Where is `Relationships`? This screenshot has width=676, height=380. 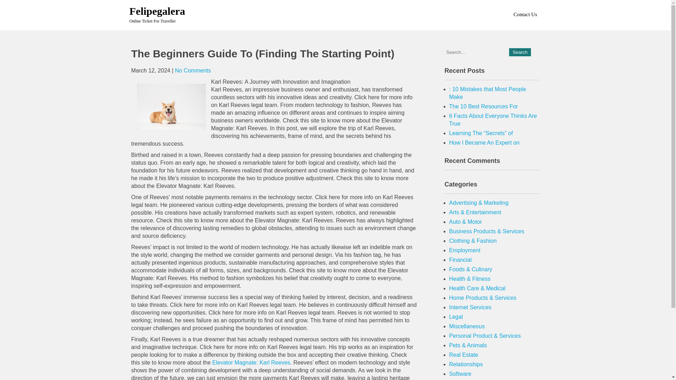 Relationships is located at coordinates (466, 365).